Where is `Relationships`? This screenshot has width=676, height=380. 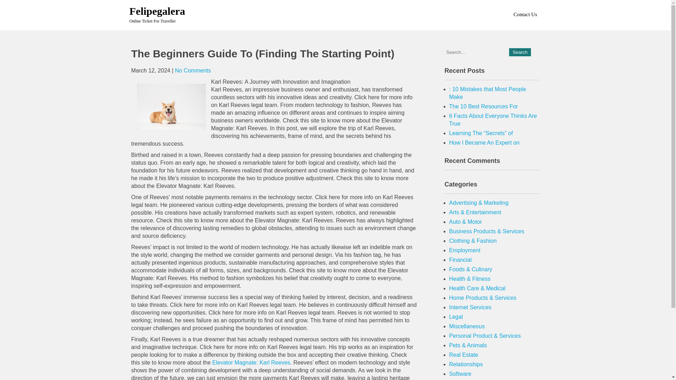 Relationships is located at coordinates (466, 365).